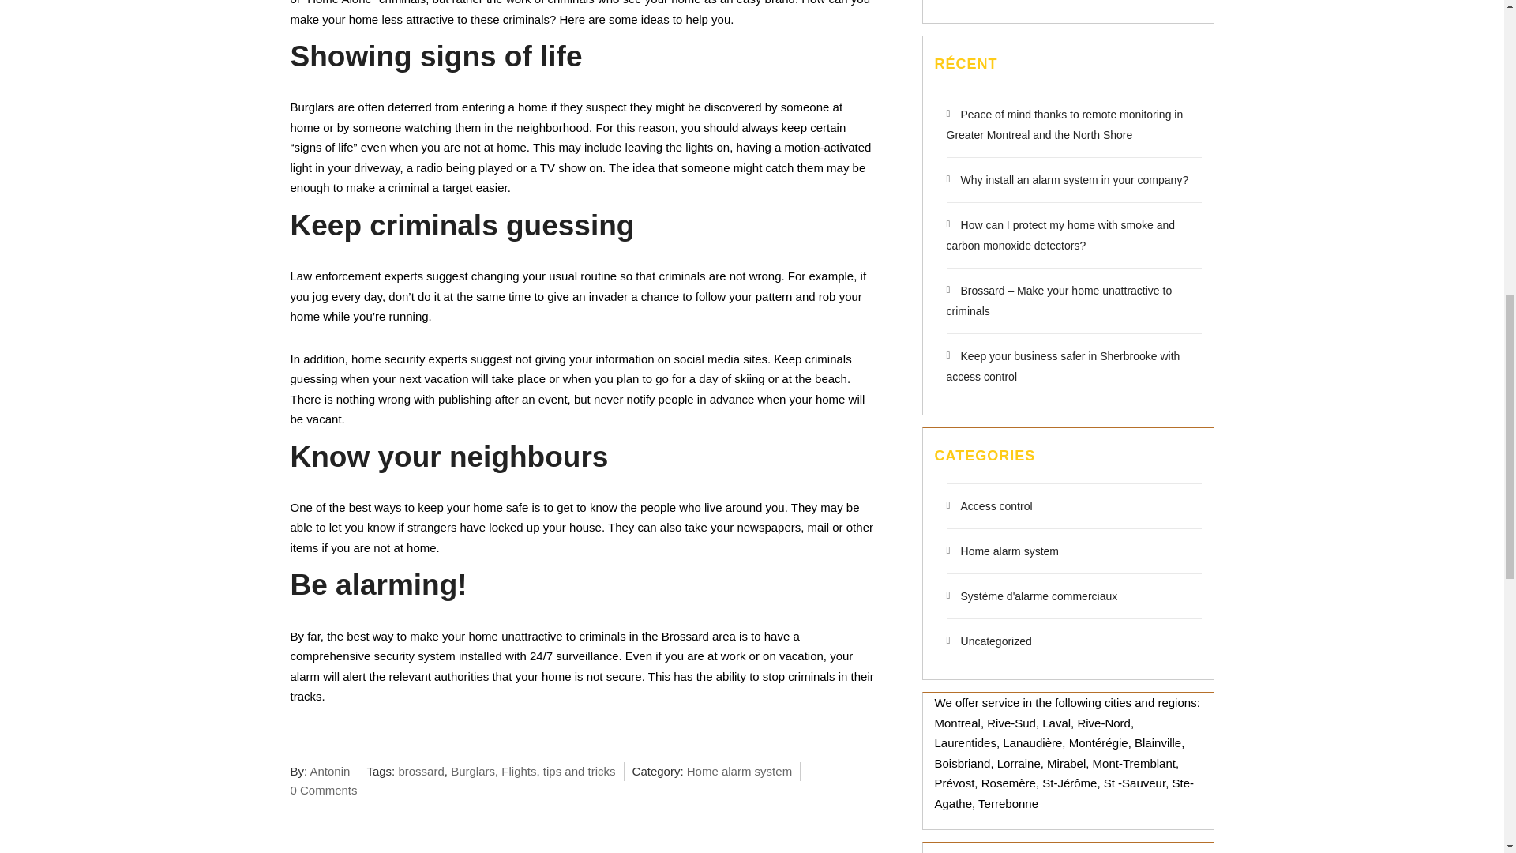 Image resolution: width=1516 pixels, height=853 pixels. I want to click on Home alarm system, so click(739, 771).